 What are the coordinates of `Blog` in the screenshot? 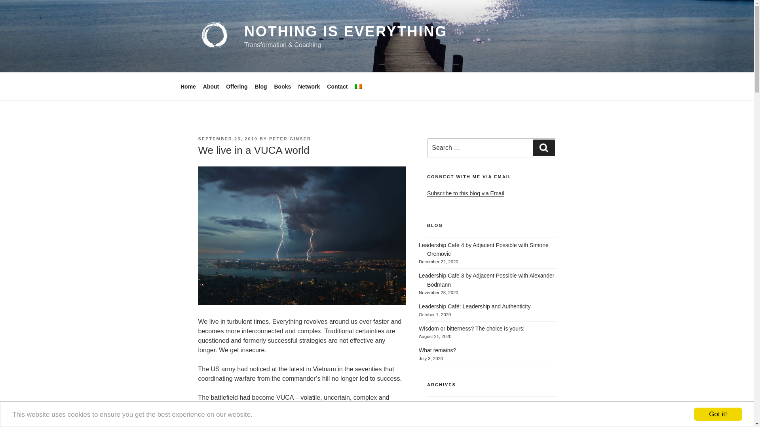 It's located at (265, 86).